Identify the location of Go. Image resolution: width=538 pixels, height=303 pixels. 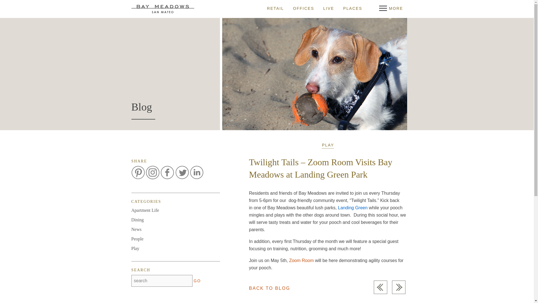
(199, 281).